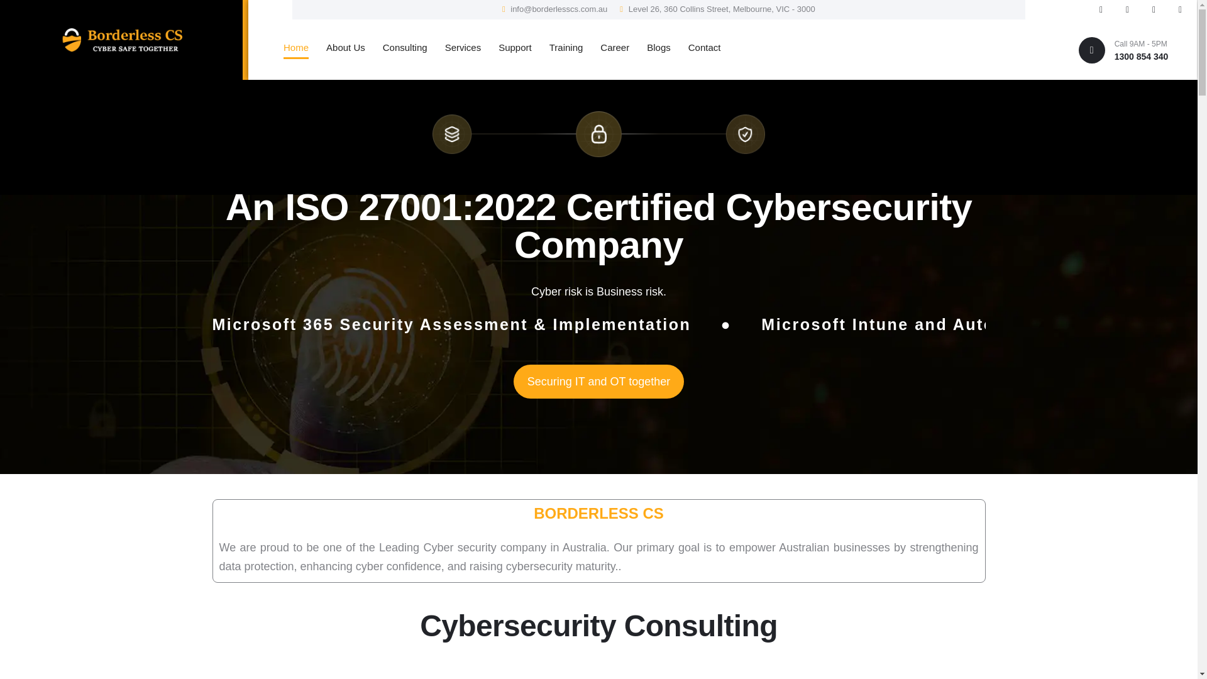 Image resolution: width=1207 pixels, height=679 pixels. Describe the element at coordinates (121, 40) in the screenshot. I see `Header Layout Style1 1` at that location.